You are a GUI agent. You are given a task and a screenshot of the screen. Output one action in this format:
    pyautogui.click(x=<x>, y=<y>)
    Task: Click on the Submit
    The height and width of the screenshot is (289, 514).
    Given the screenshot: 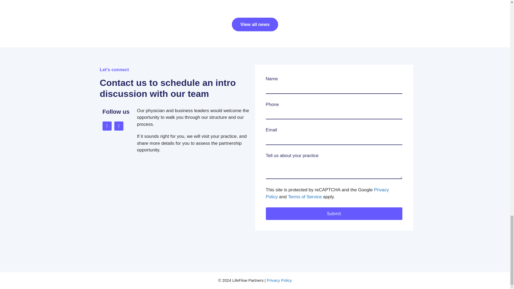 What is the action you would take?
    pyautogui.click(x=334, y=214)
    